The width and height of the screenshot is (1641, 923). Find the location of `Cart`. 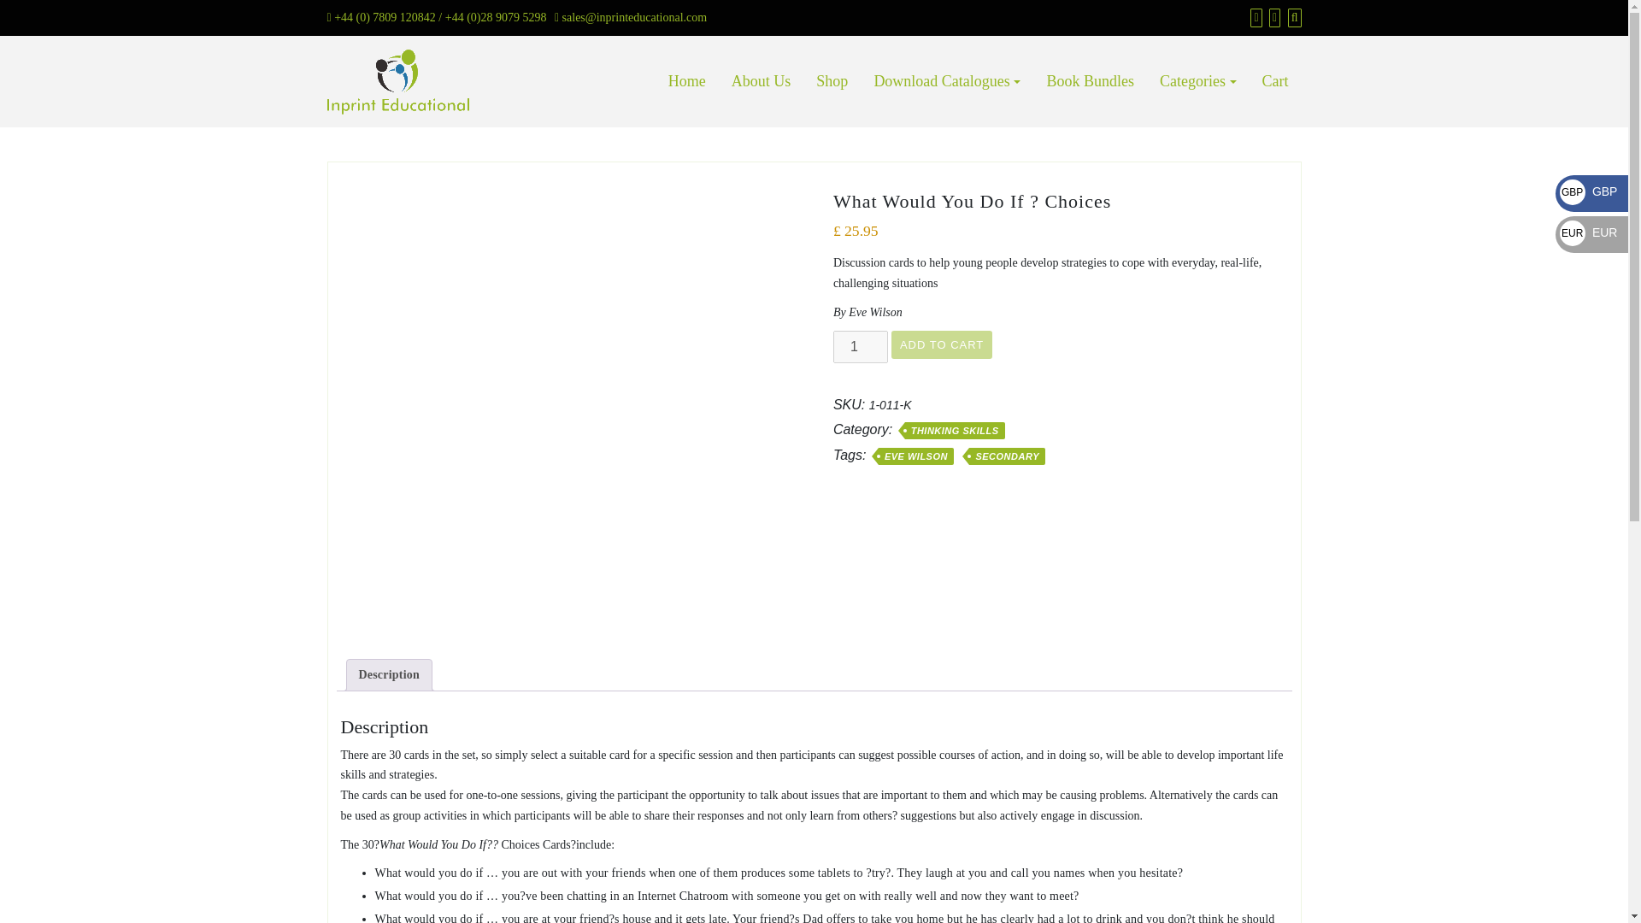

Cart is located at coordinates (1272, 17).